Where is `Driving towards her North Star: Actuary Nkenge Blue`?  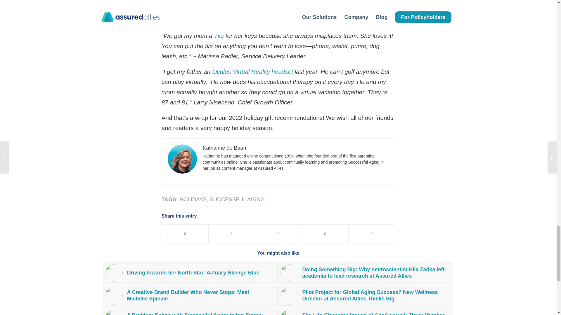
Driving towards her North Star: Actuary Nkenge Blue is located at coordinates (190, 273).